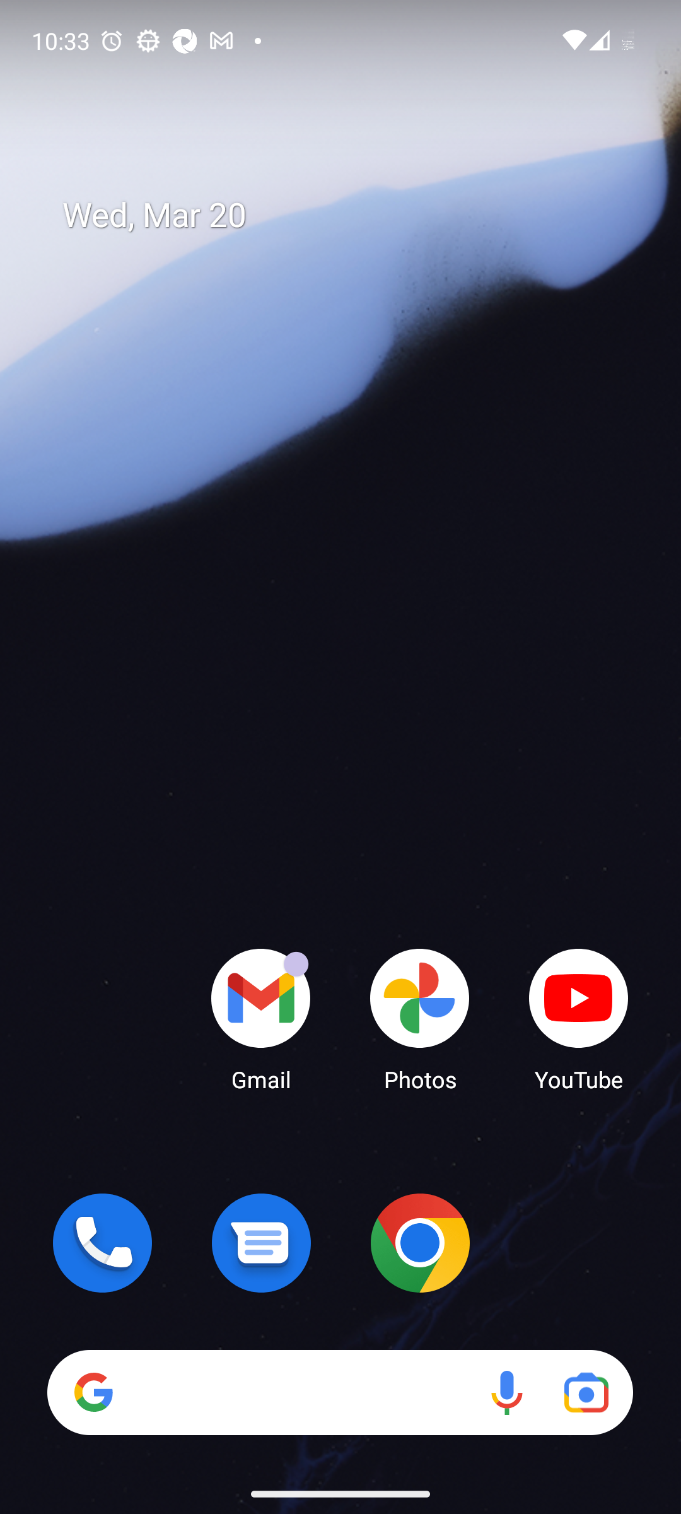 The image size is (681, 1514). I want to click on Photos, so click(420, 1019).